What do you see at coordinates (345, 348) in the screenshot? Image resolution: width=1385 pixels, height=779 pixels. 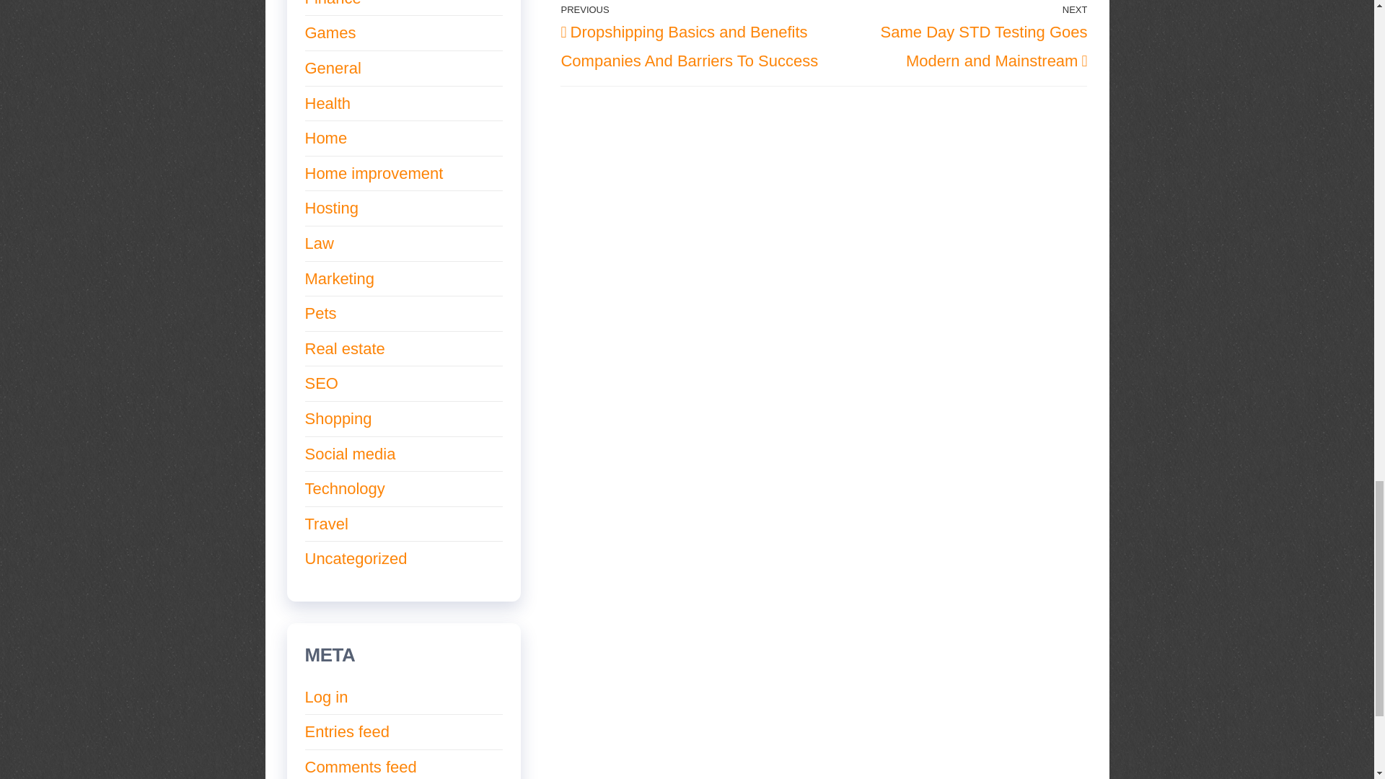 I see `Real estate` at bounding box center [345, 348].